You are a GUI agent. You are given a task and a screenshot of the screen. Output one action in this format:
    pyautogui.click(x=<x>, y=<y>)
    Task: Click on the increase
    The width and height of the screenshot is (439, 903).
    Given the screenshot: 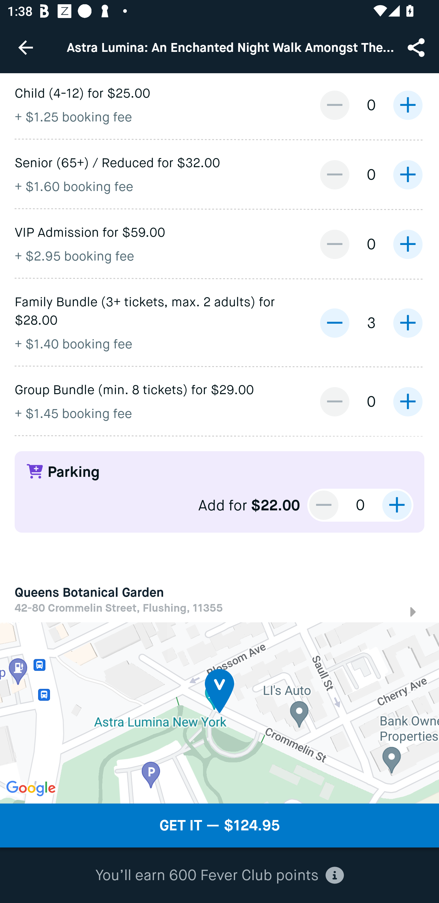 What is the action you would take?
    pyautogui.click(x=408, y=105)
    